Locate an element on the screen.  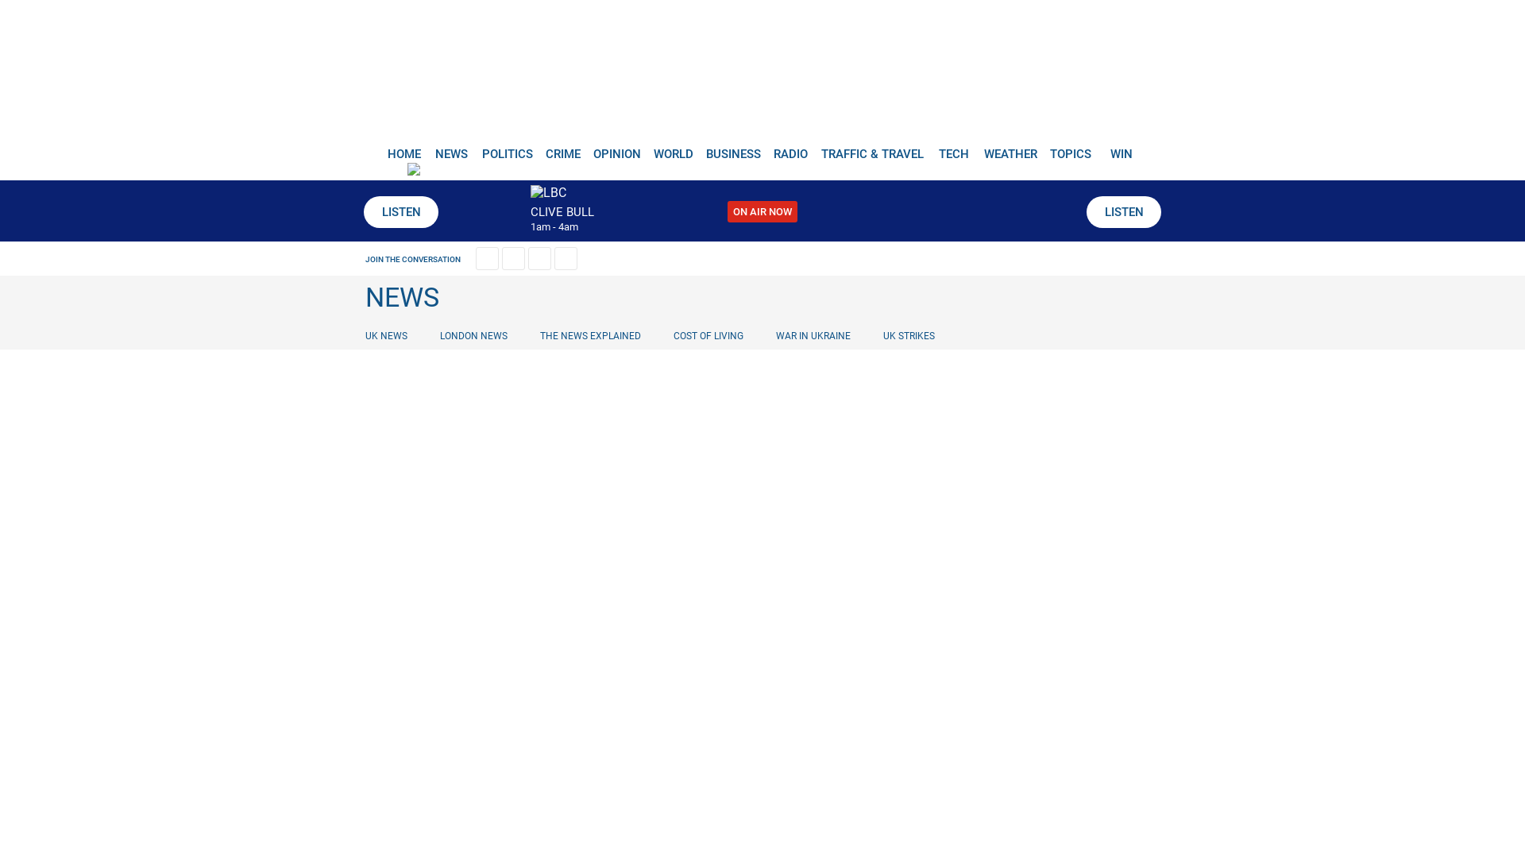
LISTEN is located at coordinates (1123, 212).